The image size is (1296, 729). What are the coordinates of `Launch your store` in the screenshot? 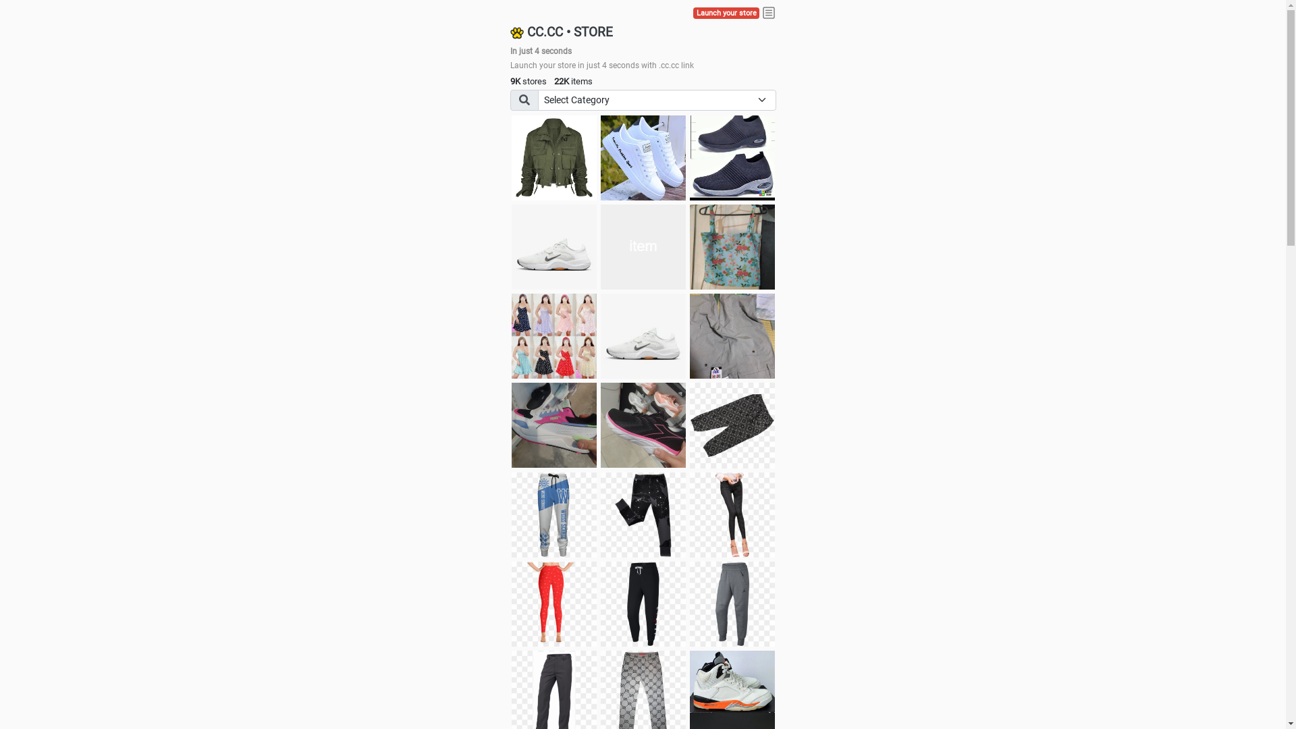 It's located at (726, 13).